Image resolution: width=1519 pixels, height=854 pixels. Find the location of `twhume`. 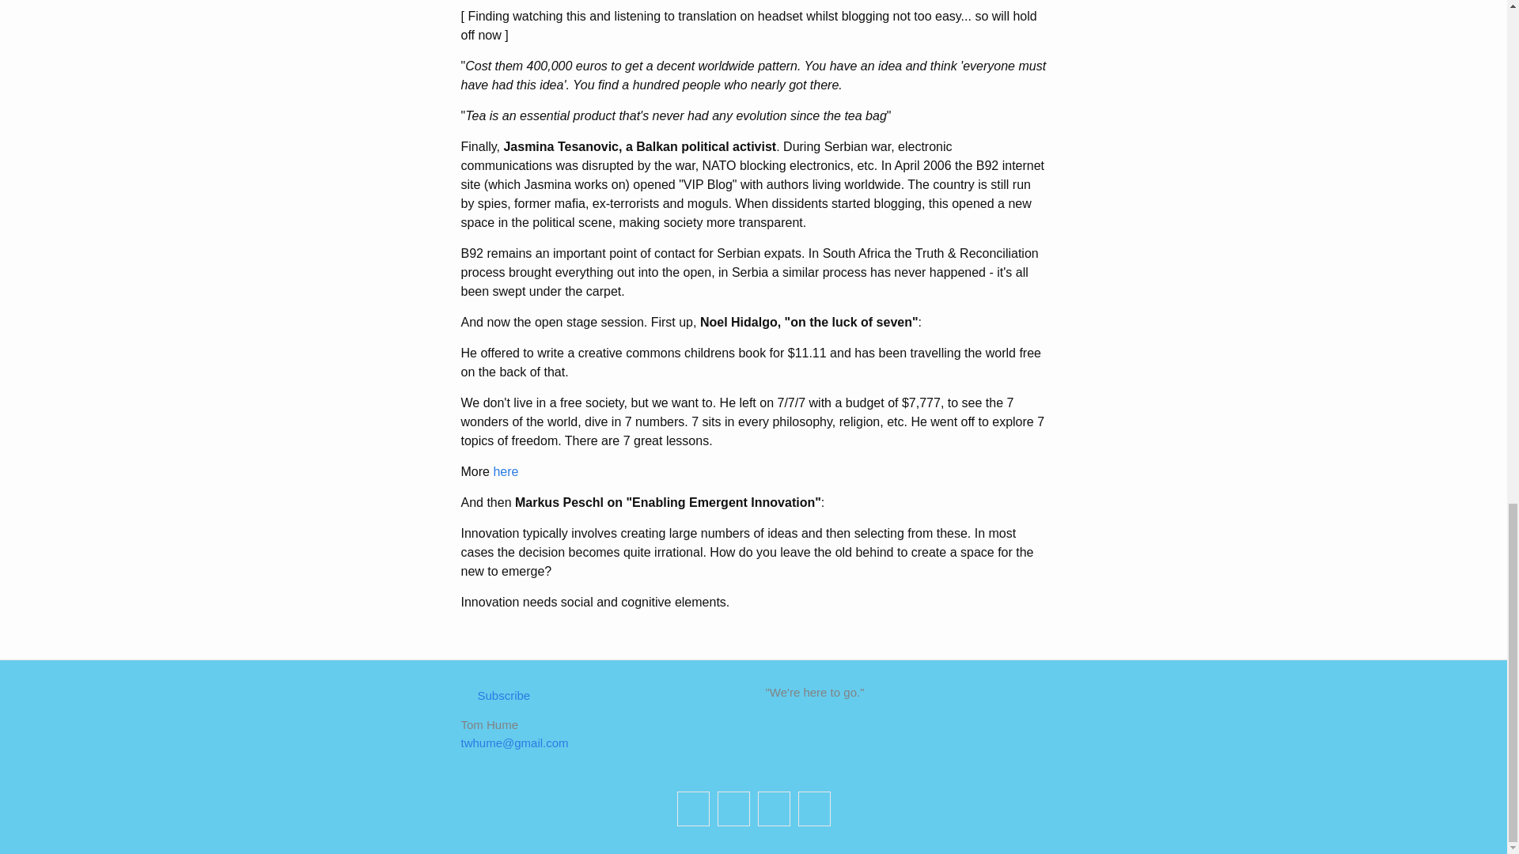

twhume is located at coordinates (813, 809).